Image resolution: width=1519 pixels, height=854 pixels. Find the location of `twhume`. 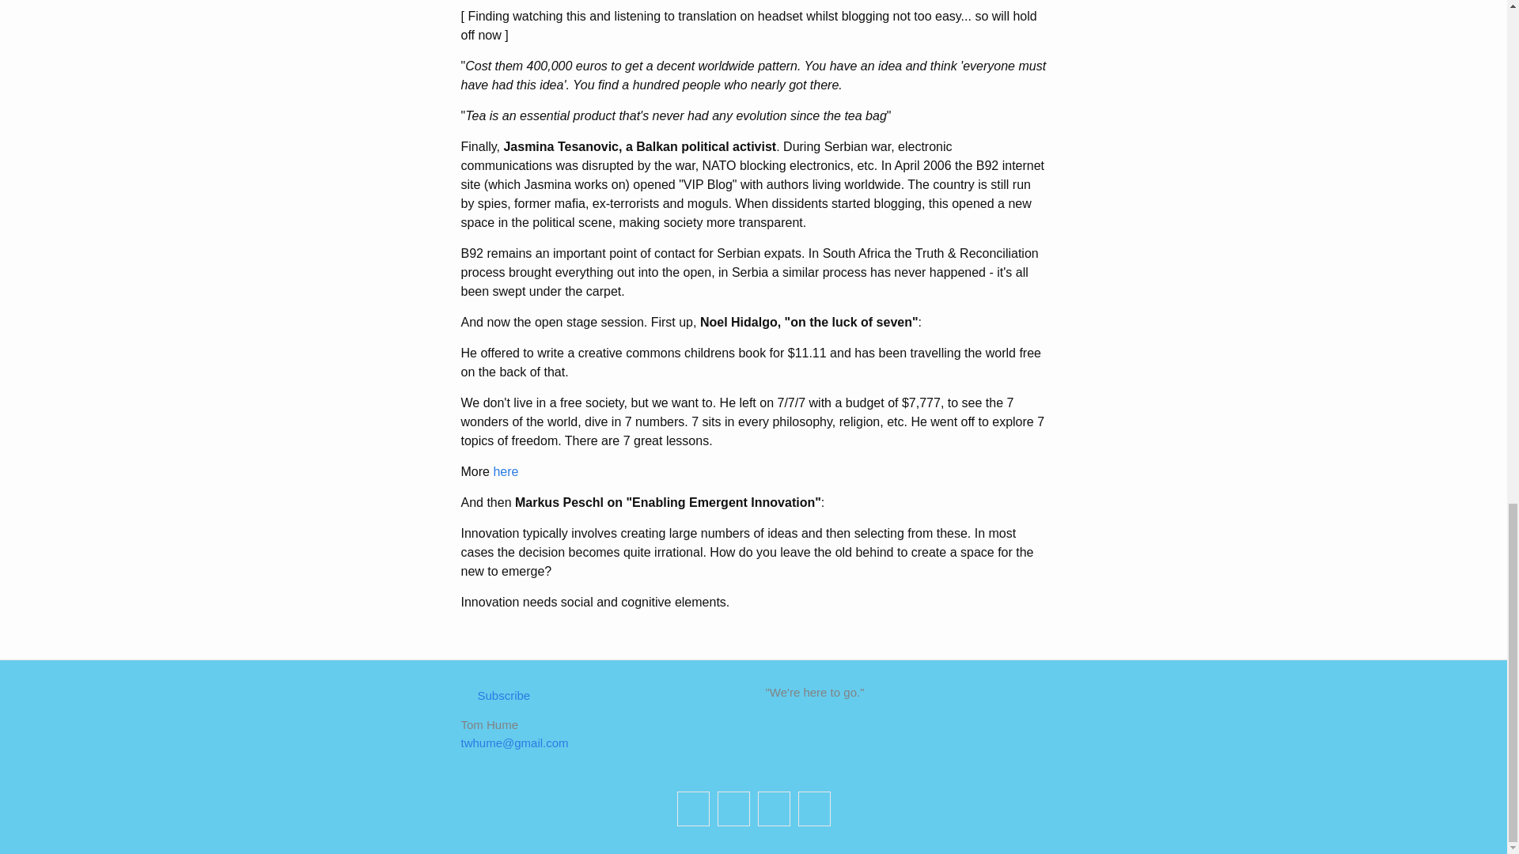

twhume is located at coordinates (813, 809).